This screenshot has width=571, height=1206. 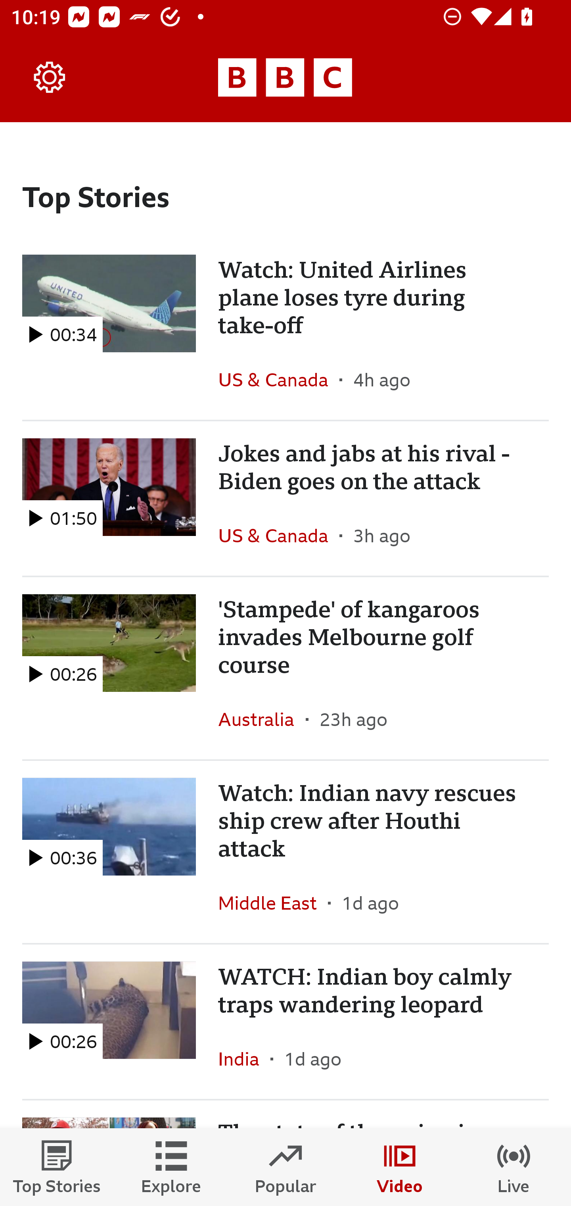 I want to click on Settings, so click(x=50, y=78).